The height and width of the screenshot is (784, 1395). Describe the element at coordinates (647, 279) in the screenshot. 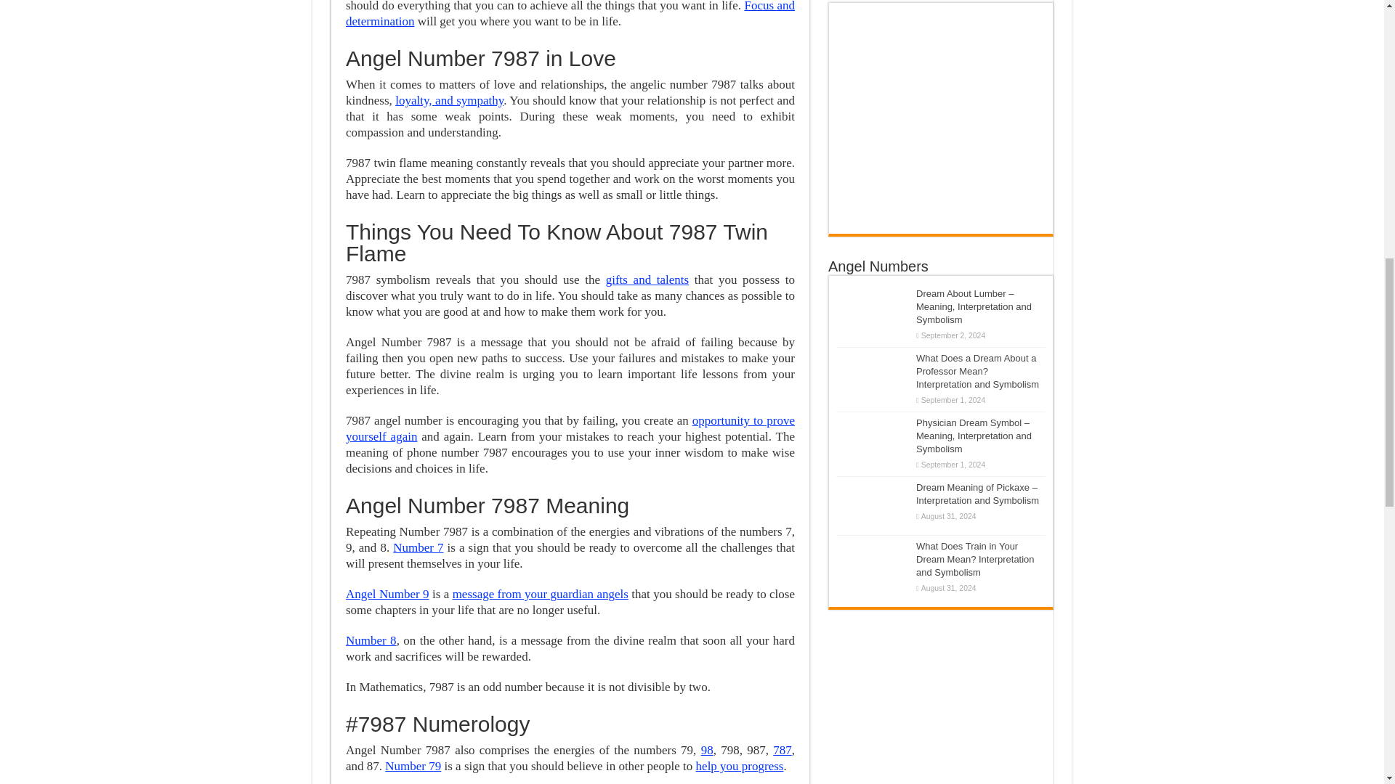

I see `gifts and talents` at that location.